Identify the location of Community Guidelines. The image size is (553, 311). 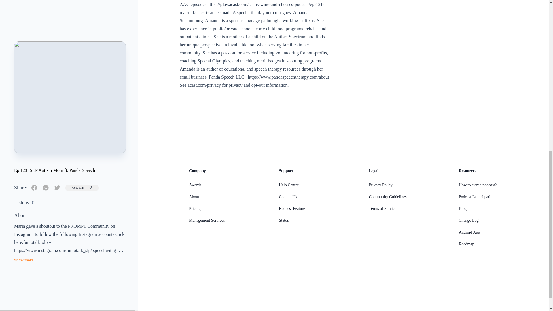
(388, 197).